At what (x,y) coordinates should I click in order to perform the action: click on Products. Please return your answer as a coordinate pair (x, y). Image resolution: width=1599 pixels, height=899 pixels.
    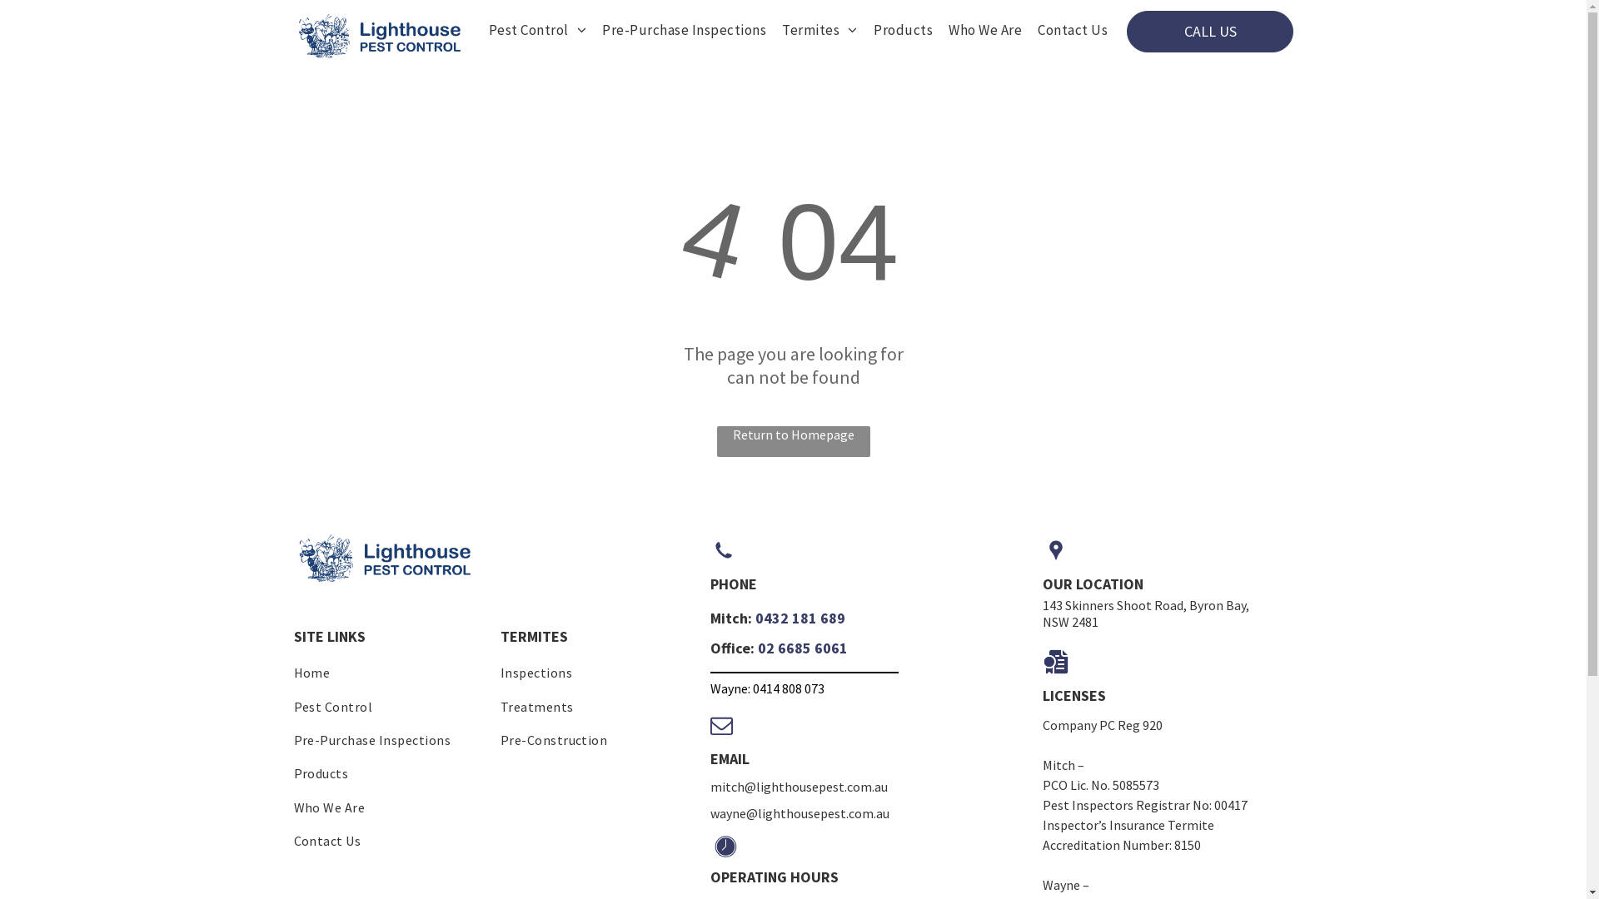
    Looking at the image, I should click on (895, 30).